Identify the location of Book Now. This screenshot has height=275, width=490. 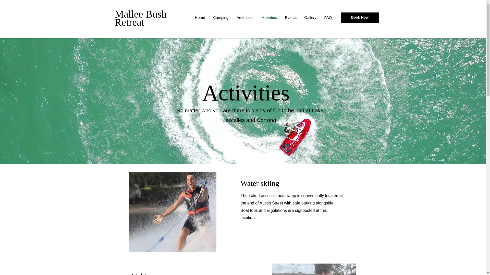
(360, 17).